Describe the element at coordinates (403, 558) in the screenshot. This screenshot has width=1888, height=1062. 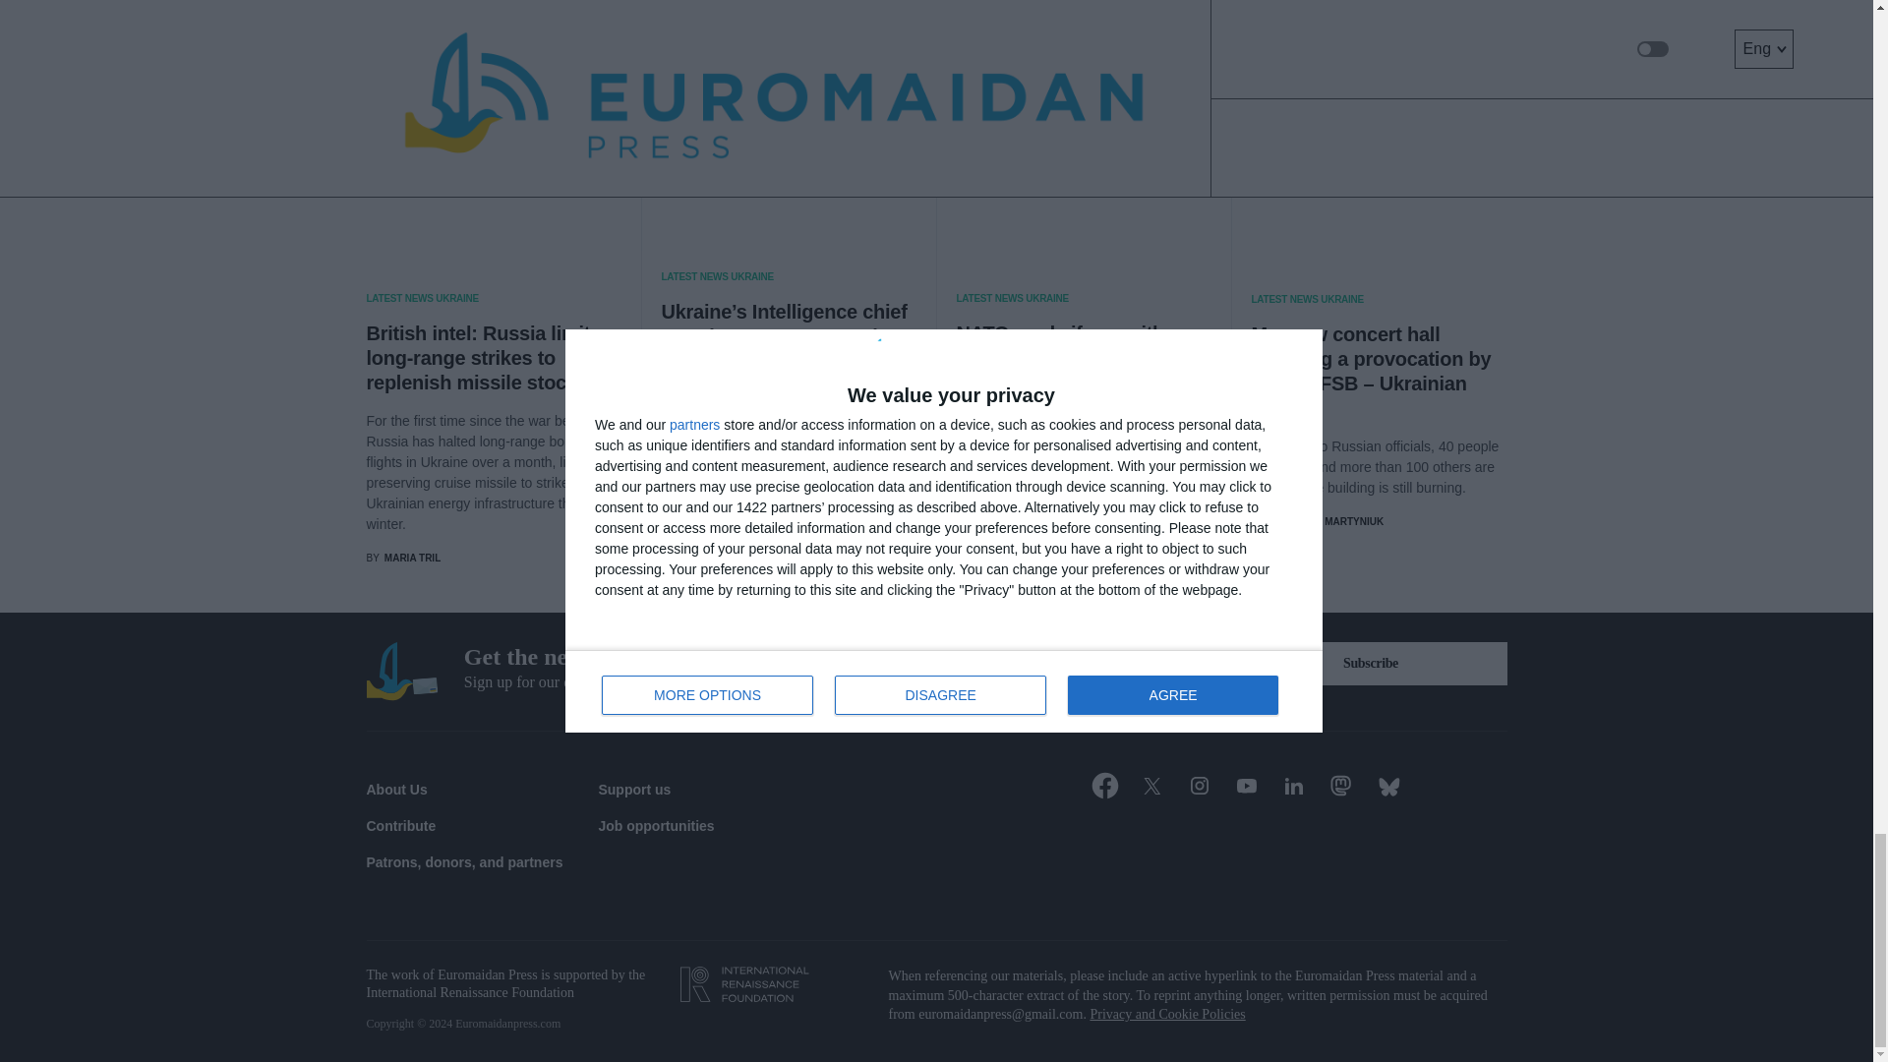
I see `View all posts by Maria Tril` at that location.